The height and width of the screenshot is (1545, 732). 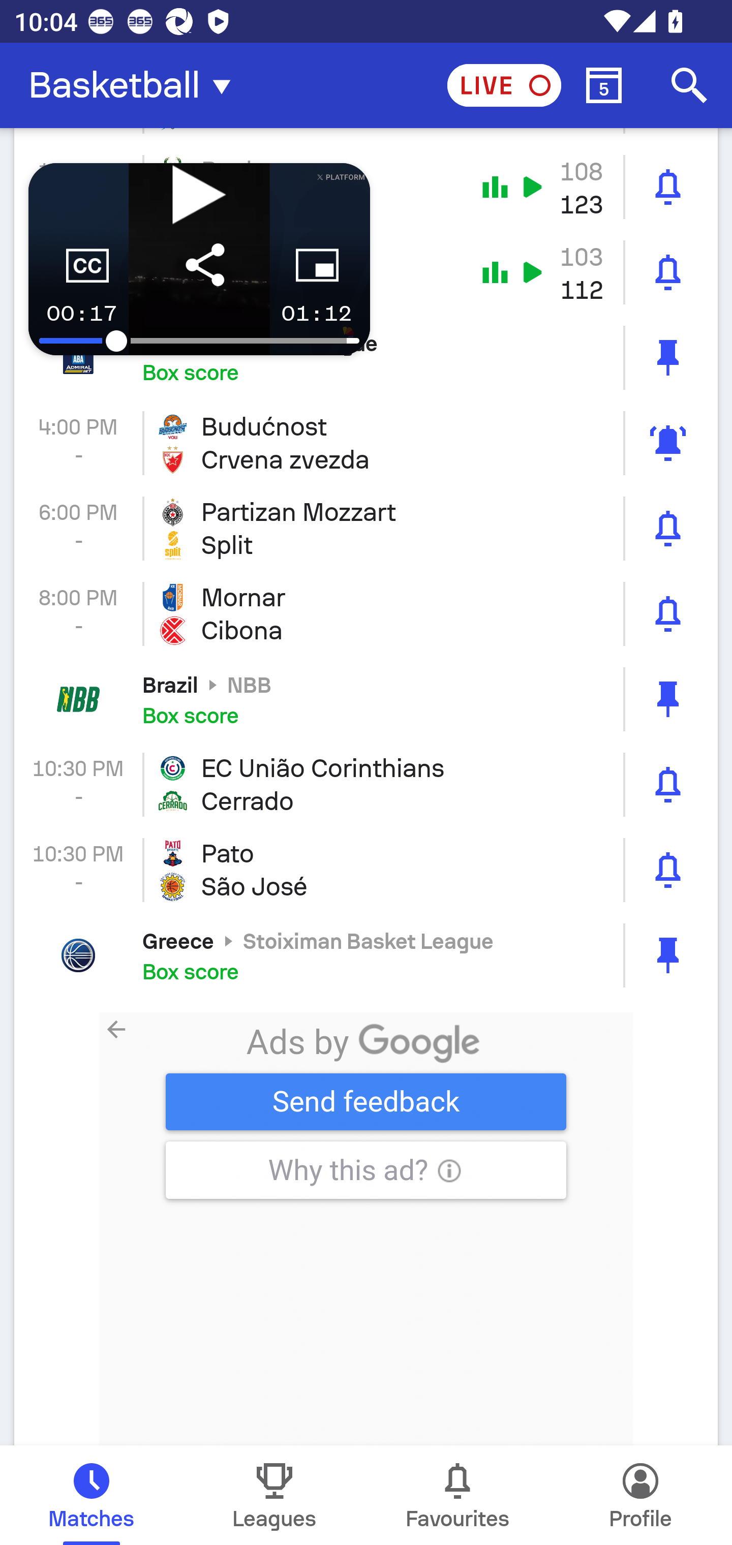 What do you see at coordinates (604, 85) in the screenshot?
I see `Calendar` at bounding box center [604, 85].